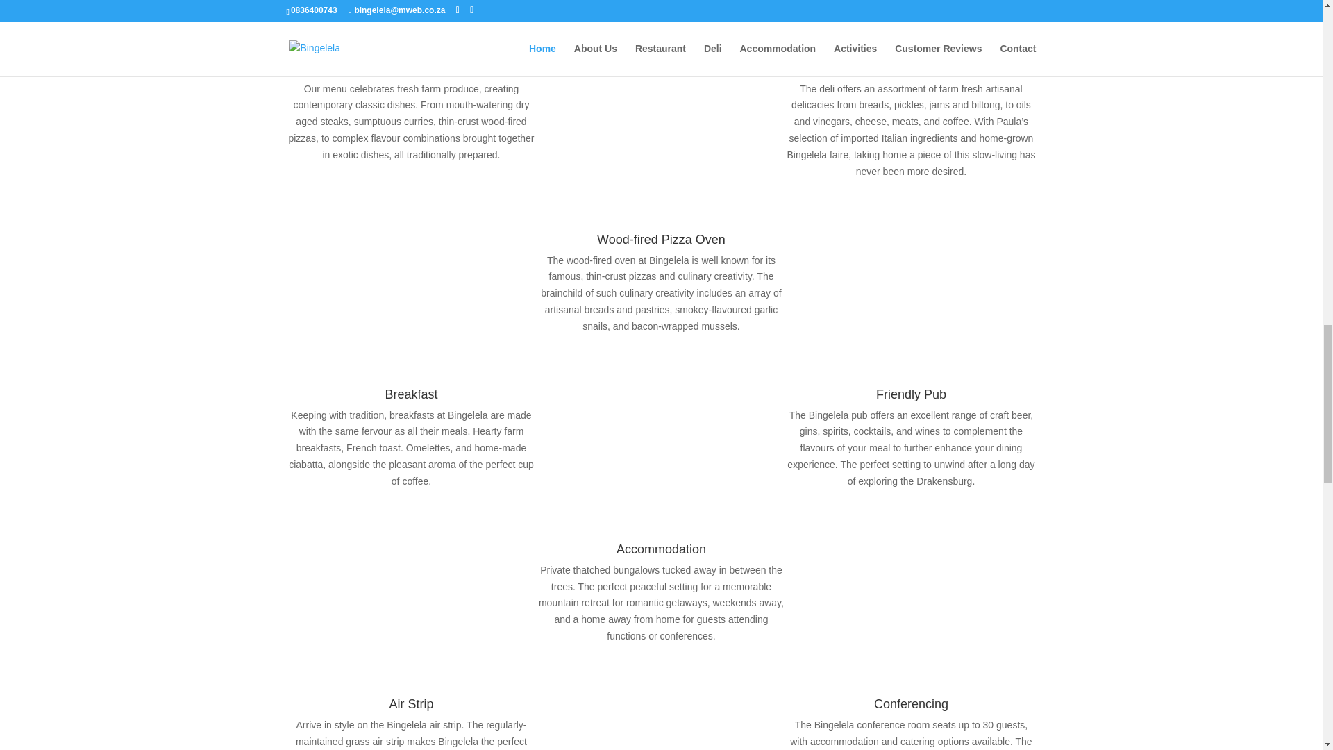  What do you see at coordinates (411, 122) in the screenshot?
I see `Page 1` at bounding box center [411, 122].